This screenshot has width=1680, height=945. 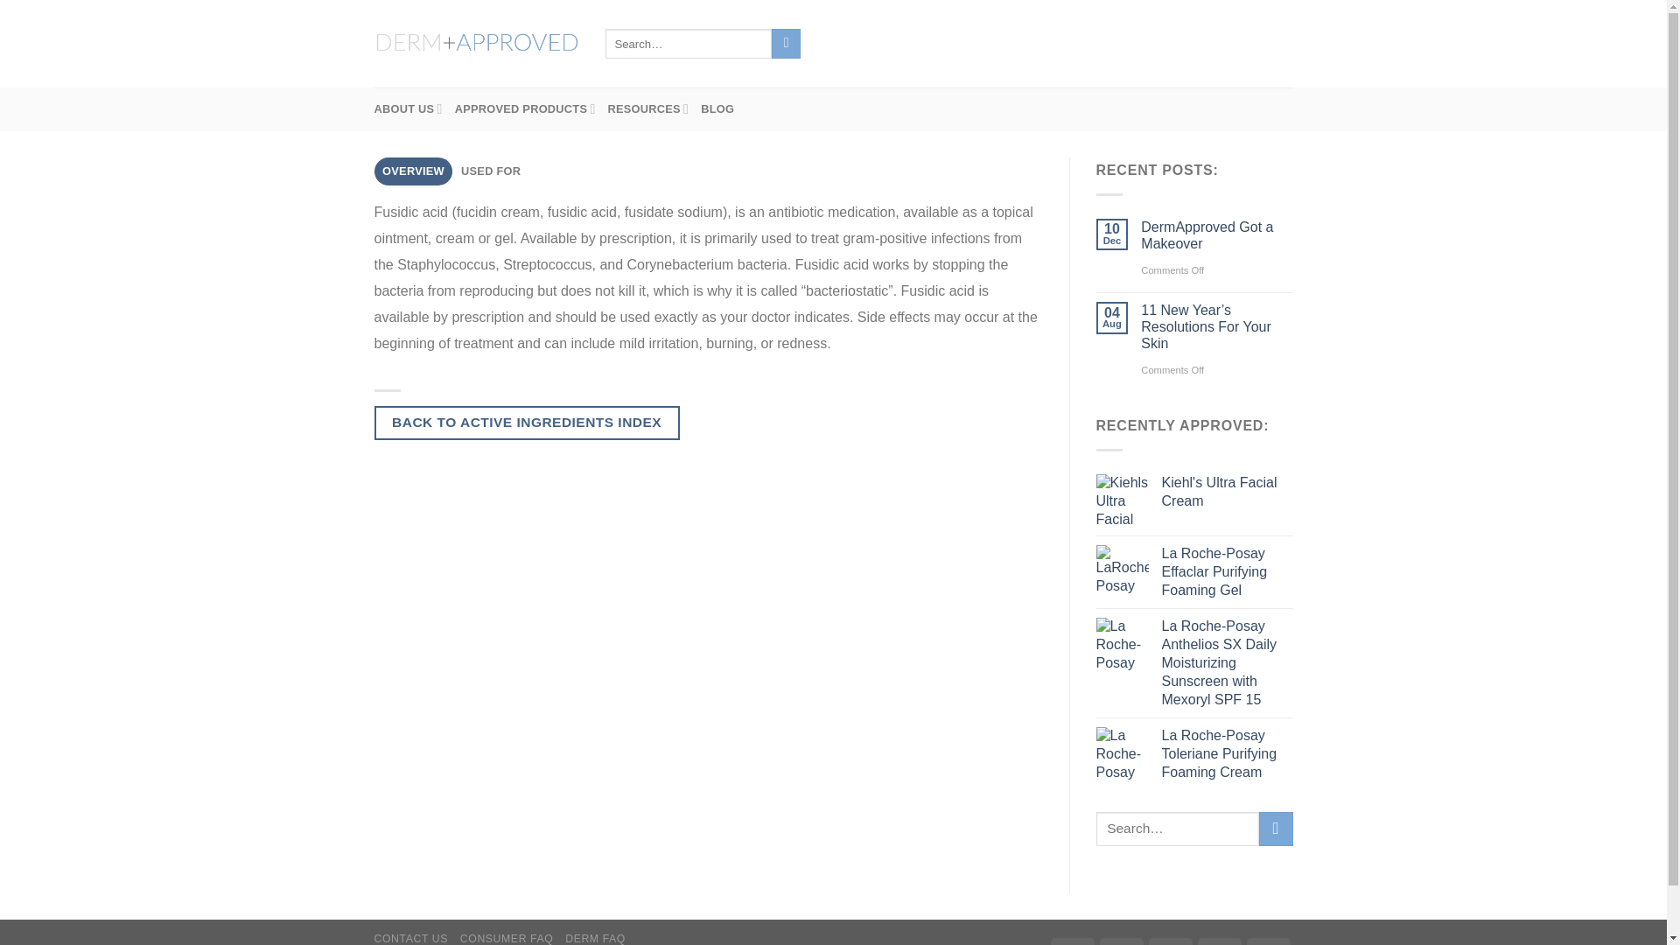 What do you see at coordinates (717, 109) in the screenshot?
I see `BLOG` at bounding box center [717, 109].